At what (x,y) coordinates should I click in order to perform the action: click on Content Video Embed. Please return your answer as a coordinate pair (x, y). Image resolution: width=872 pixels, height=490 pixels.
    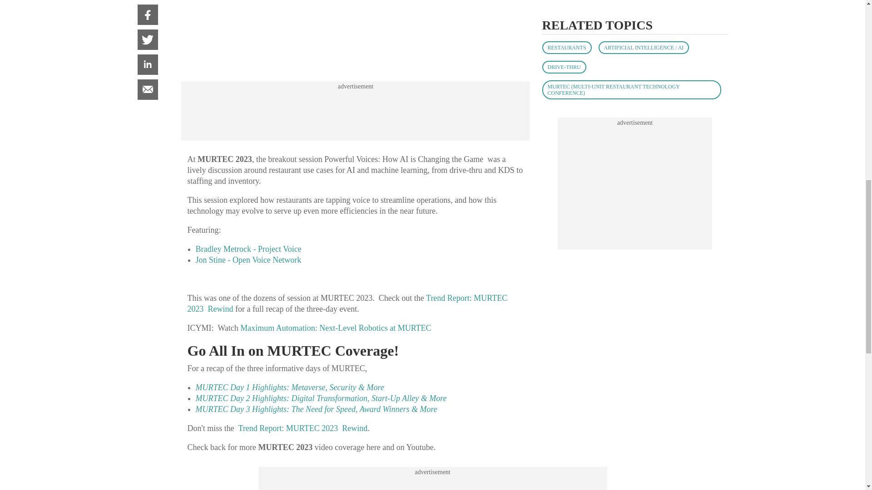
    Looking at the image, I should click on (355, 34).